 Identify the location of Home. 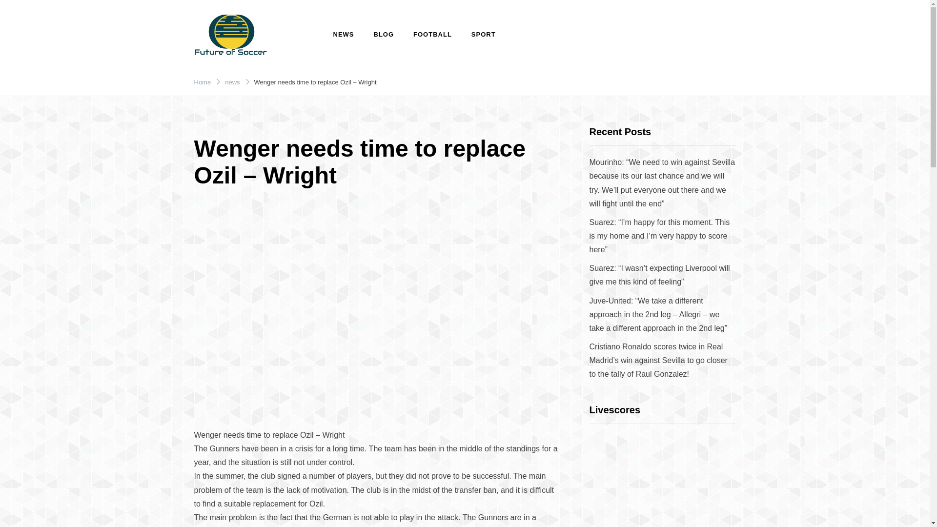
(203, 82).